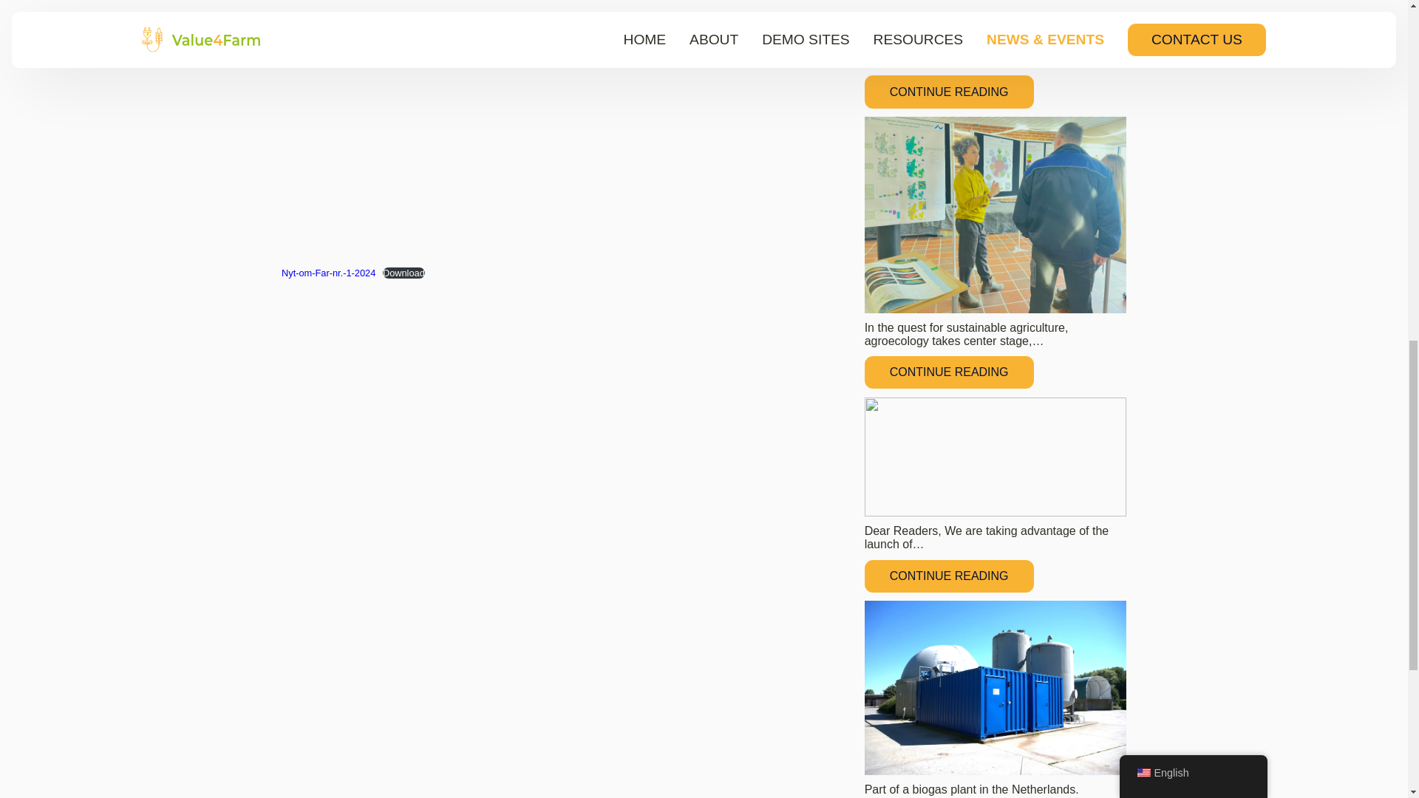 Image resolution: width=1419 pixels, height=798 pixels. I want to click on CONTINUE READING, so click(949, 372).